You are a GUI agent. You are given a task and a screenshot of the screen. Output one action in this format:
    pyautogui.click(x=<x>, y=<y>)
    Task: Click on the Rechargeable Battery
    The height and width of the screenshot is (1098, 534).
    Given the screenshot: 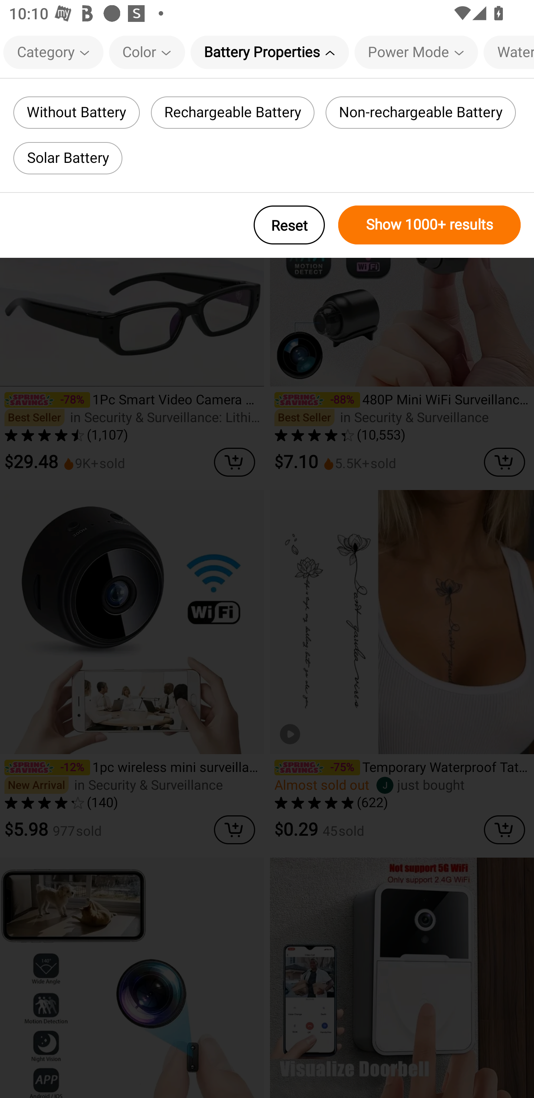 What is the action you would take?
    pyautogui.click(x=233, y=112)
    